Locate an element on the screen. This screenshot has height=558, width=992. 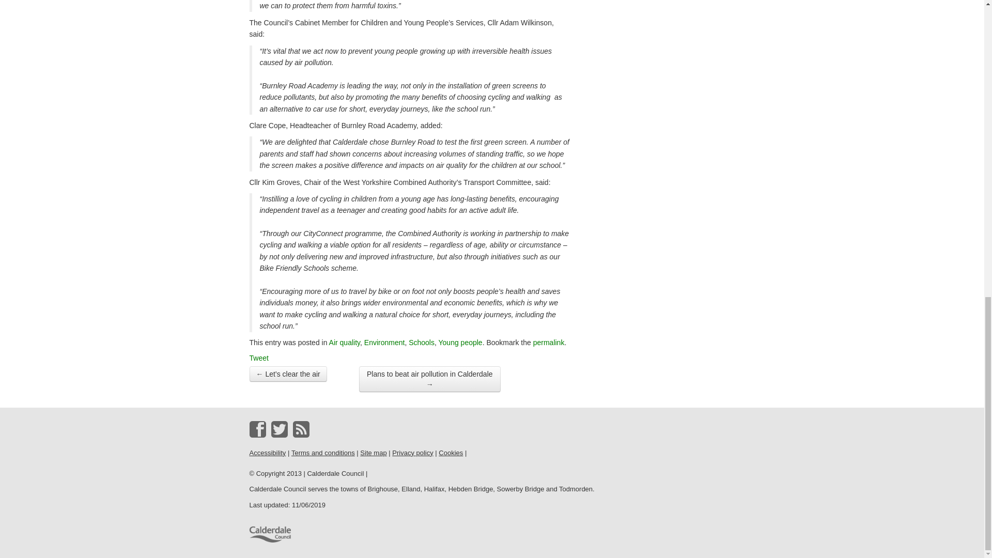
Schools is located at coordinates (422, 342).